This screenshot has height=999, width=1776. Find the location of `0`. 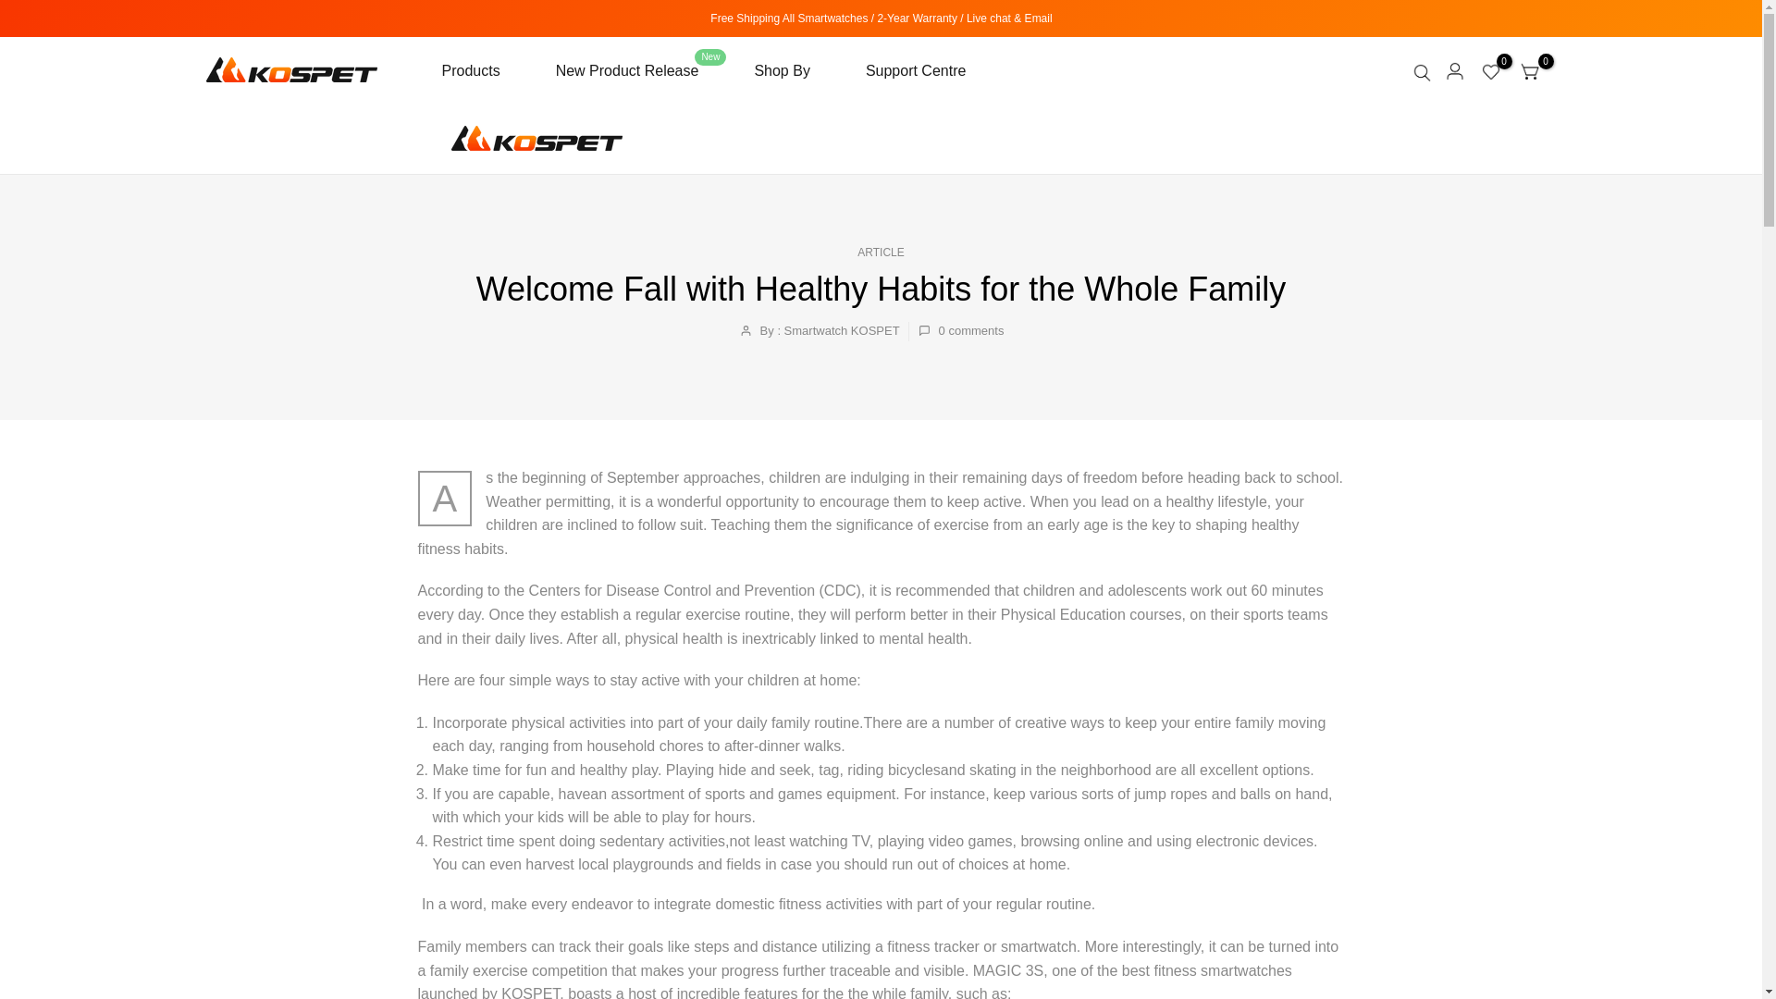

0 is located at coordinates (1530, 70).